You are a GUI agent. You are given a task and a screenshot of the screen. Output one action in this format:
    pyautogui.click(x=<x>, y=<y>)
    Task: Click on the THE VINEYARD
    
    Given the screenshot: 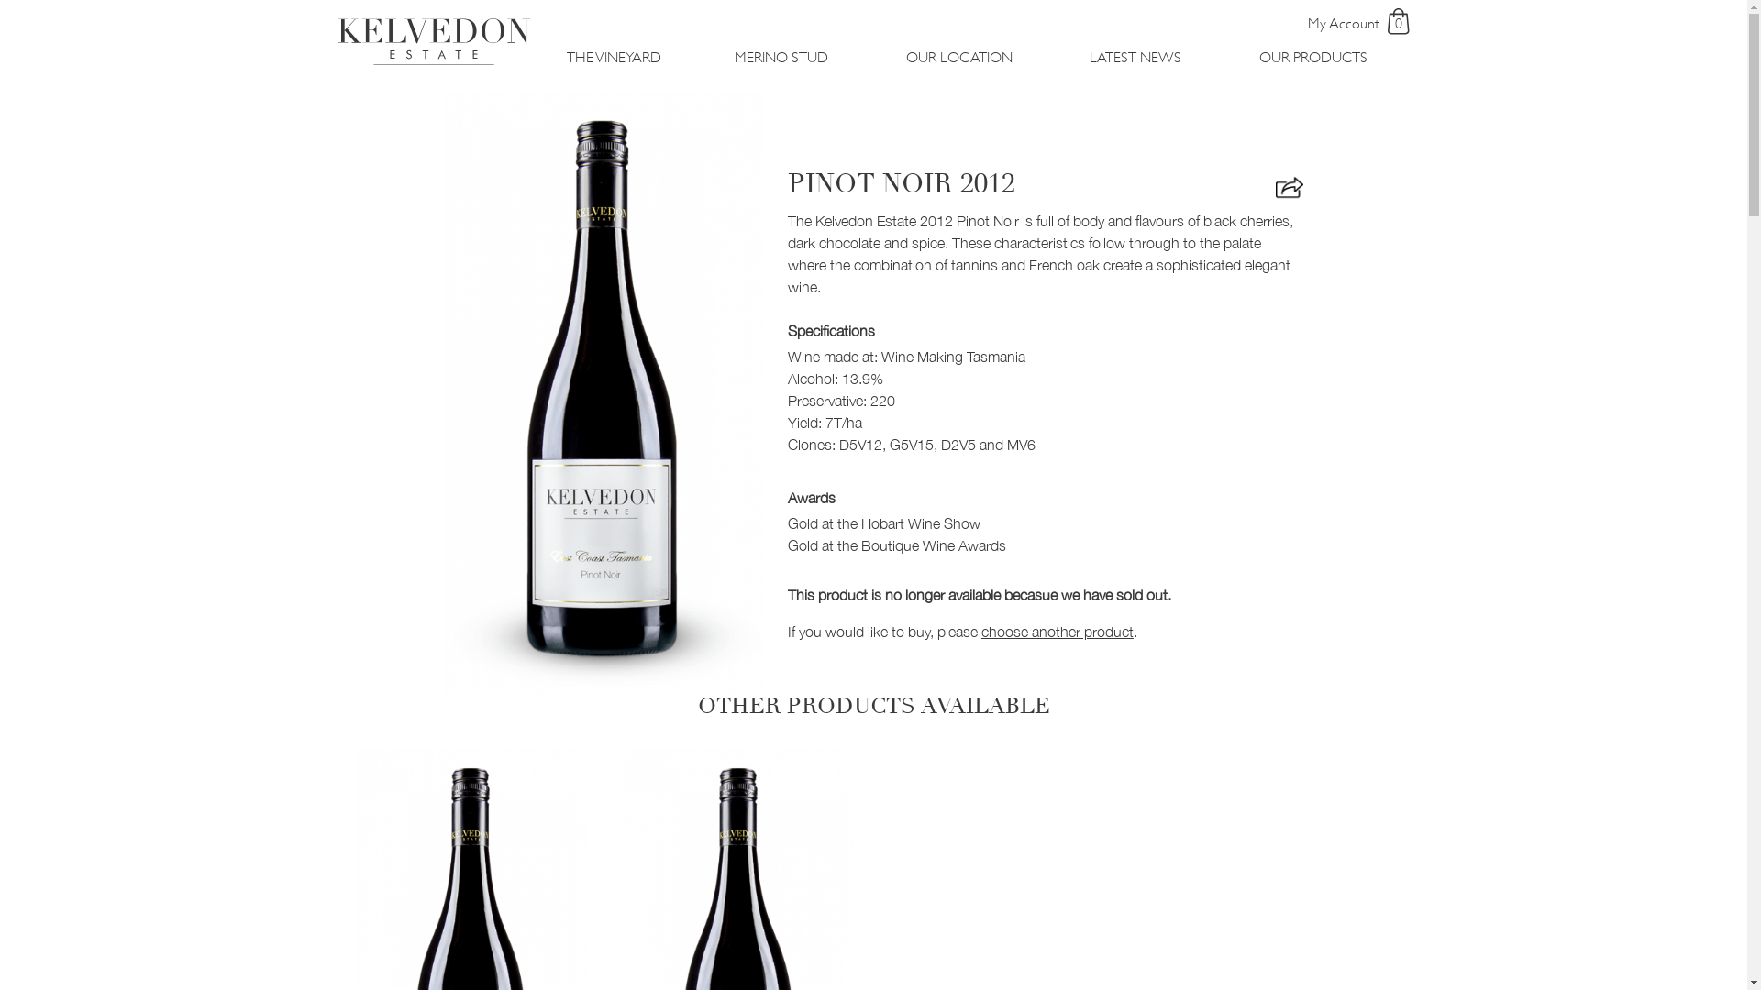 What is the action you would take?
    pyautogui.click(x=615, y=58)
    